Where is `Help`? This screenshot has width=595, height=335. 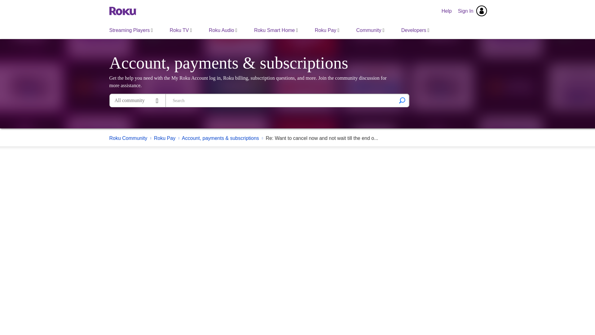 Help is located at coordinates (447, 11).